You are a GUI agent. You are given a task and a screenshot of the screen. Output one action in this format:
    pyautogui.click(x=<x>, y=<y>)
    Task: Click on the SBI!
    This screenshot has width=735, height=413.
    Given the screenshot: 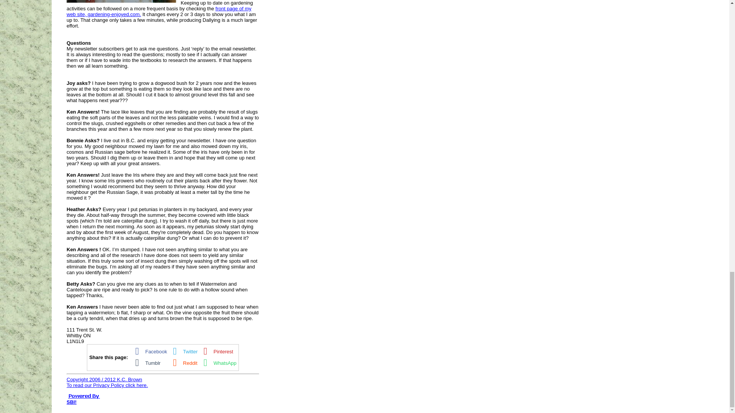 What is the action you would take?
    pyautogui.click(x=71, y=402)
    